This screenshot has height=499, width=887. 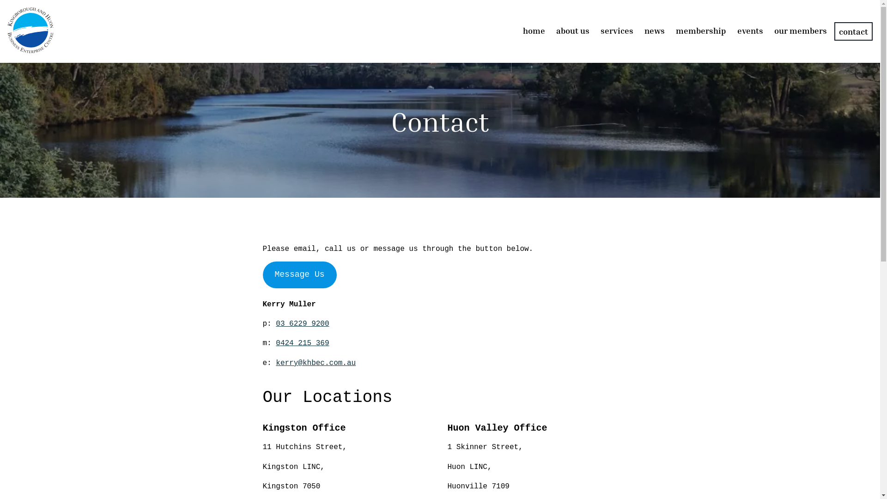 What do you see at coordinates (655, 30) in the screenshot?
I see `news` at bounding box center [655, 30].